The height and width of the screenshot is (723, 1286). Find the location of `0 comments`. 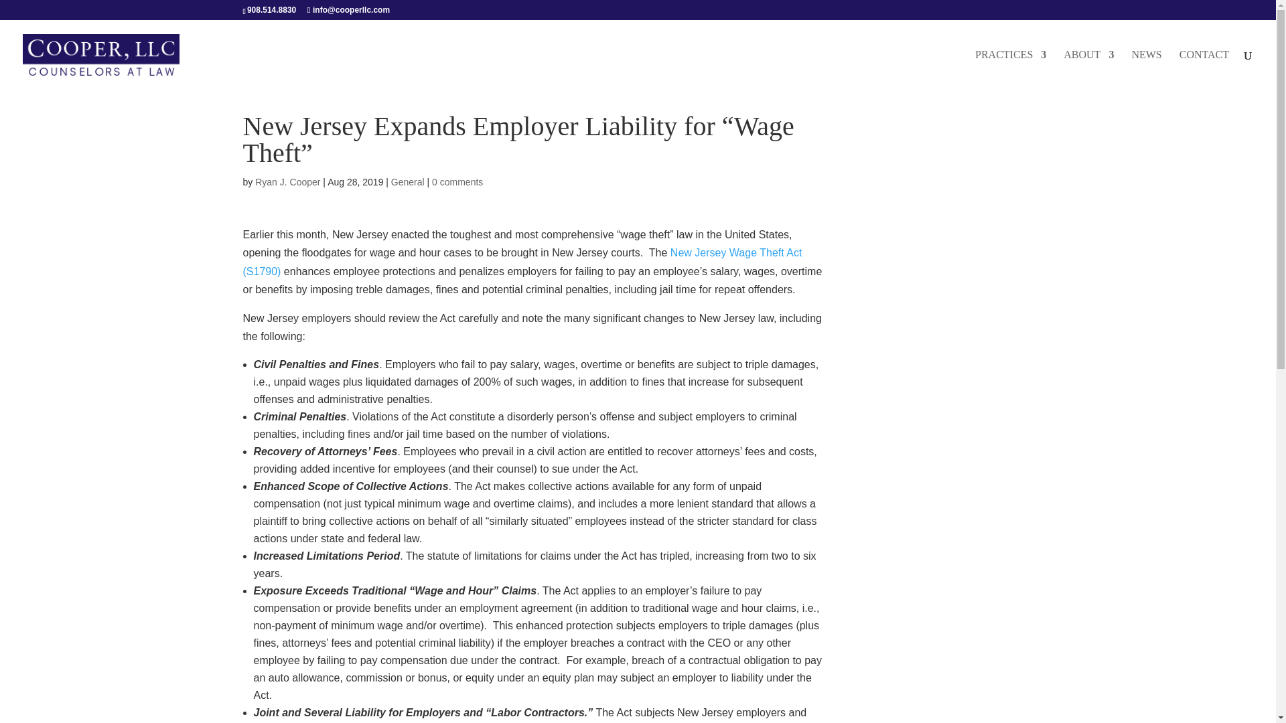

0 comments is located at coordinates (457, 181).